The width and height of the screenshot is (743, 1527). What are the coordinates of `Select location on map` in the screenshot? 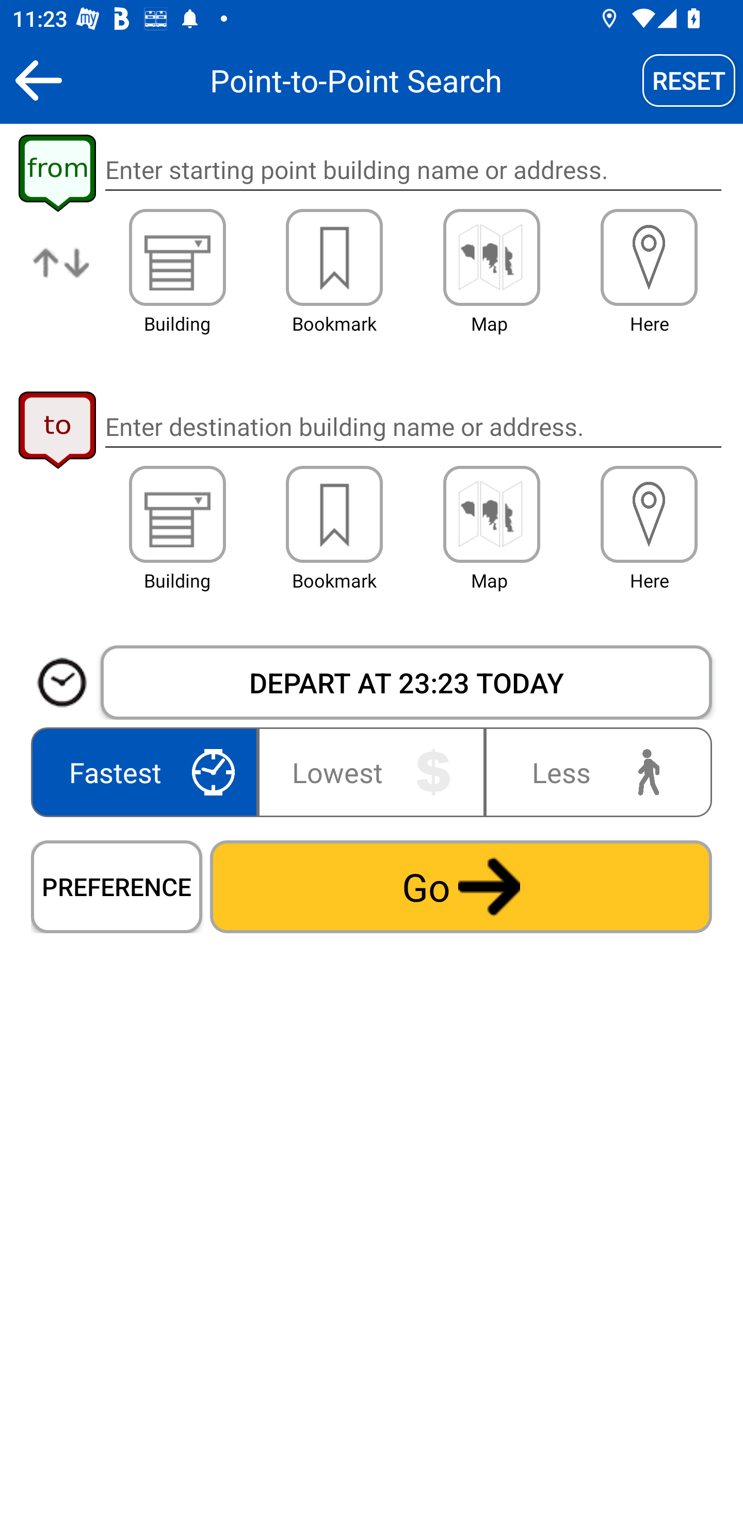 It's located at (491, 514).